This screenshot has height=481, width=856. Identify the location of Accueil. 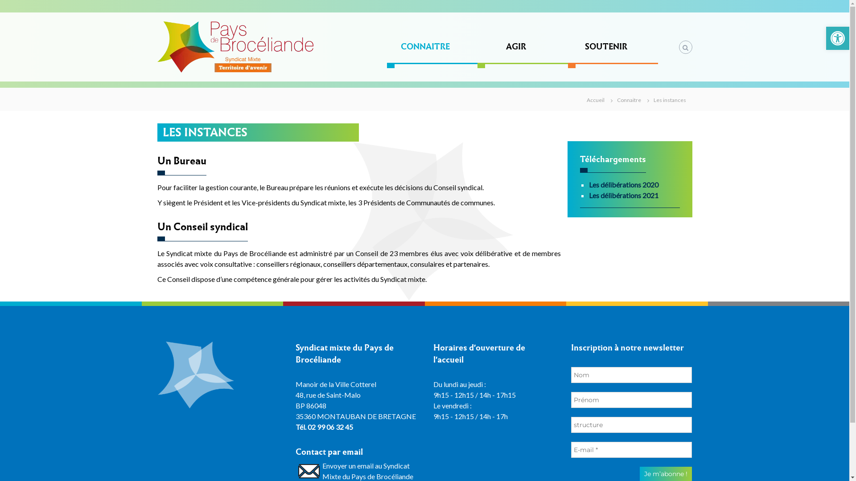
(596, 99).